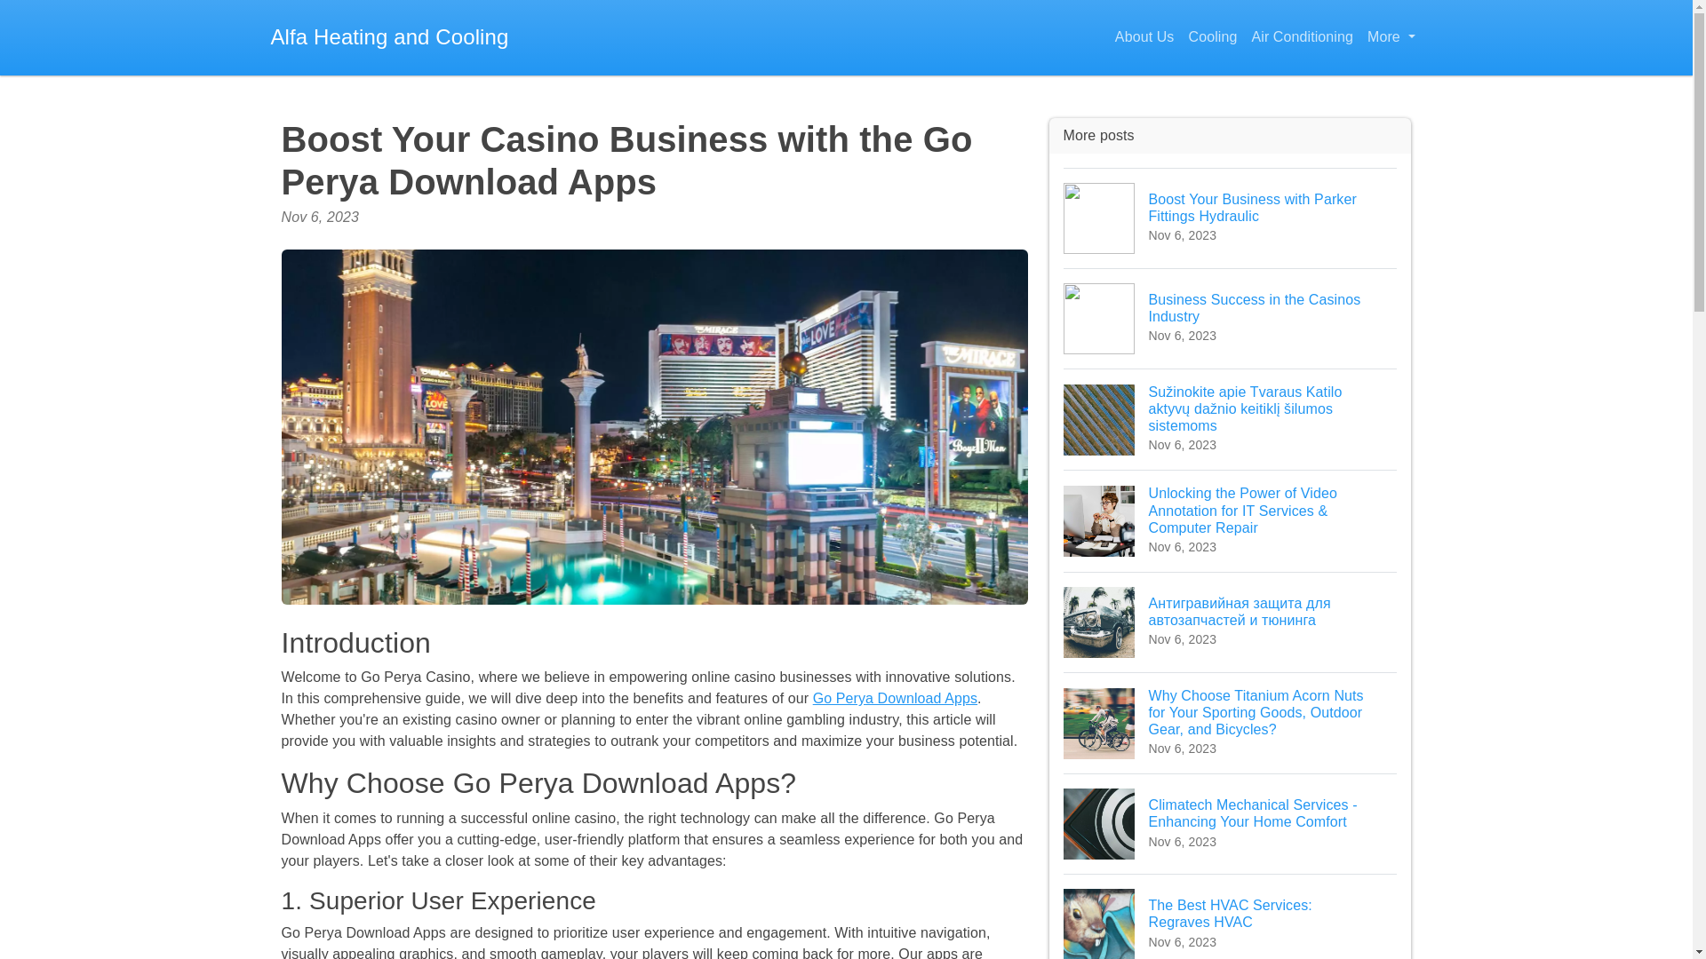 This screenshot has width=1706, height=959. I want to click on Air Conditioning, so click(1144, 37).